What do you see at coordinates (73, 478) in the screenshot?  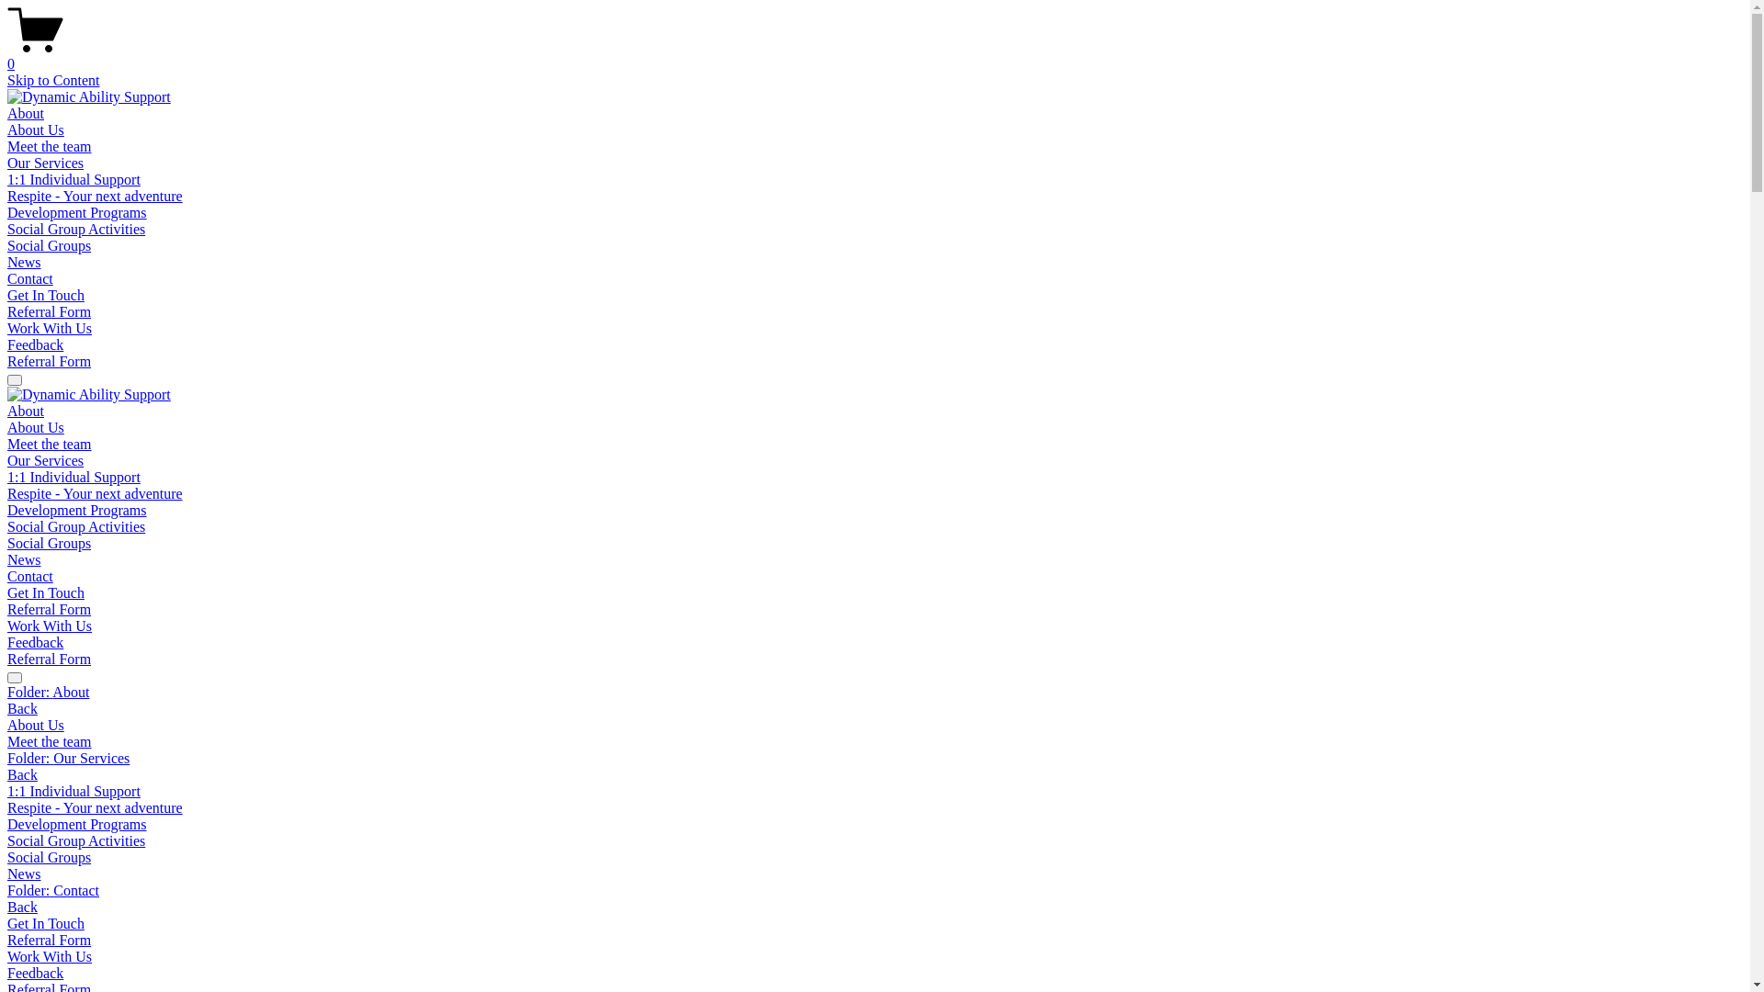 I see `1:1 Individual Support` at bounding box center [73, 478].